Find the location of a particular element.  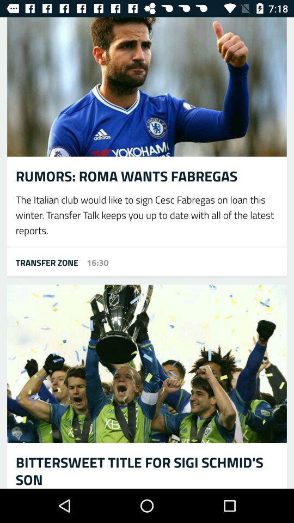

flip until transfer zone icon is located at coordinates (42, 262).